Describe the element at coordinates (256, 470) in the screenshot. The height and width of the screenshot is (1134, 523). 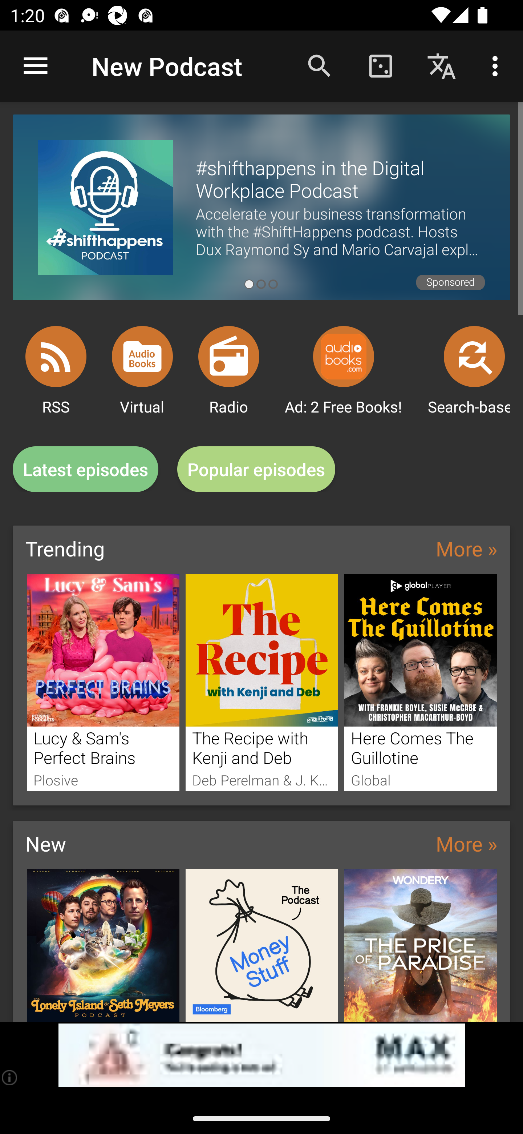
I see `Popular episodes` at that location.